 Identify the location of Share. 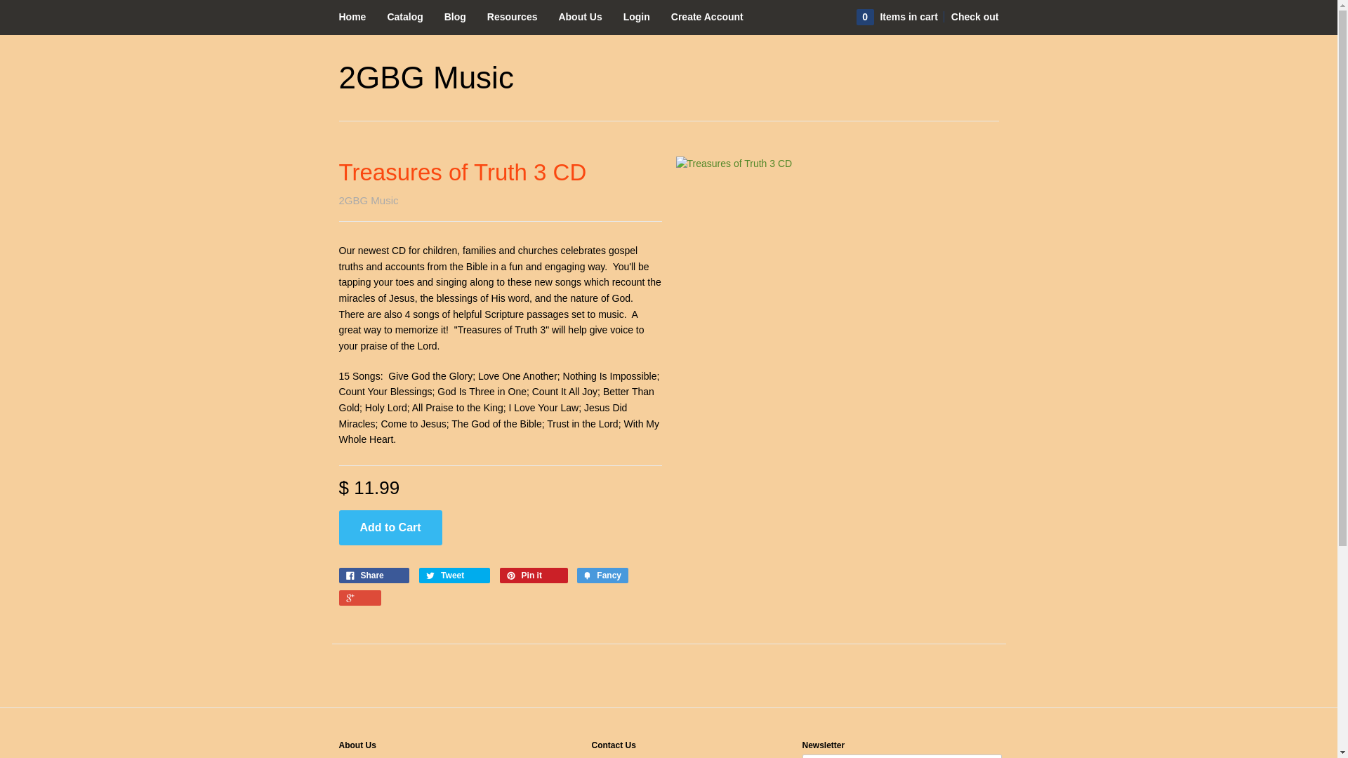
(374, 576).